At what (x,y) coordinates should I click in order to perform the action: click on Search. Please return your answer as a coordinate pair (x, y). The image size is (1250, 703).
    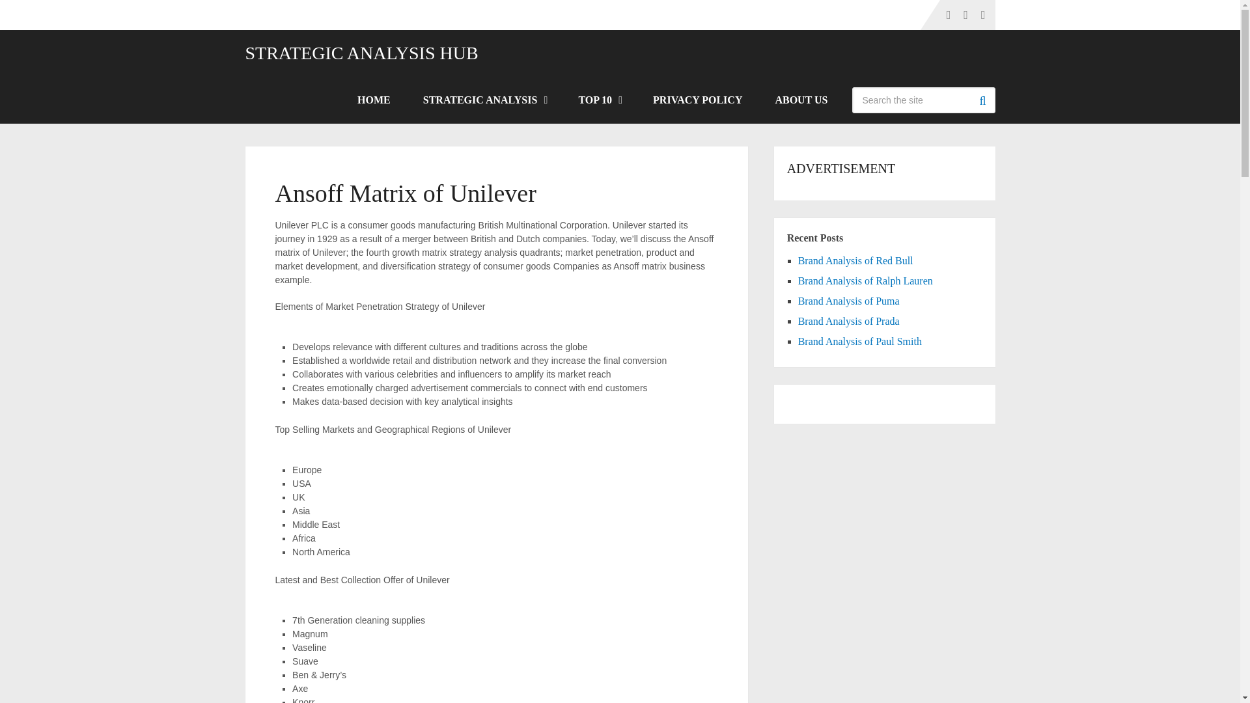
    Looking at the image, I should click on (982, 100).